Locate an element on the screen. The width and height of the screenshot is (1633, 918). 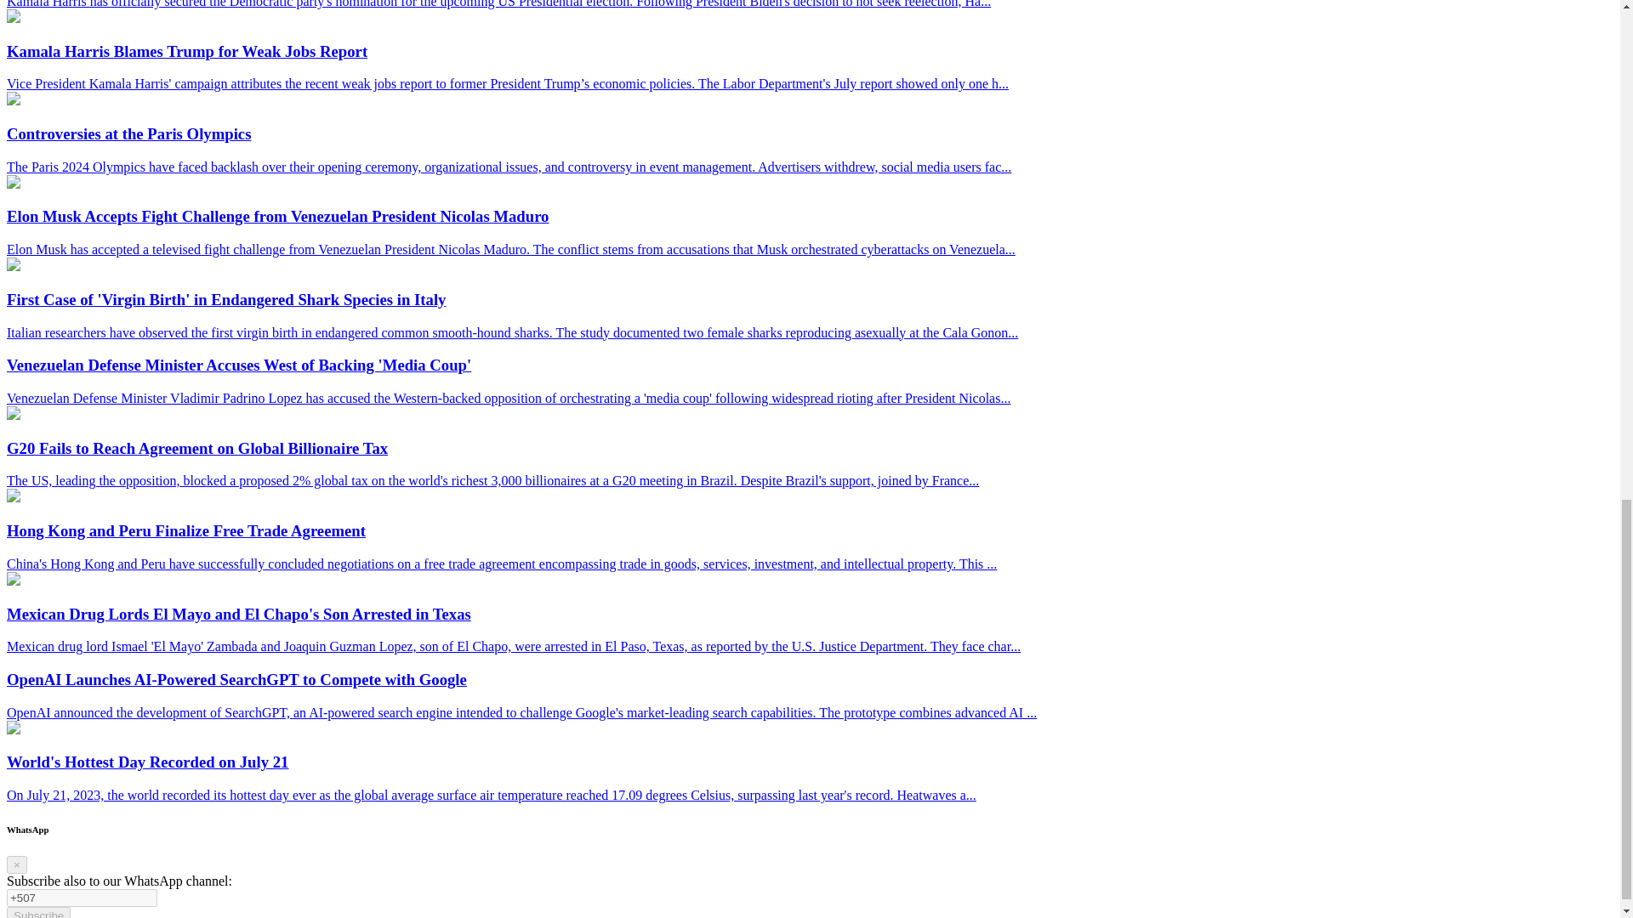
Controversies at the Paris Olympics is located at coordinates (13, 100).